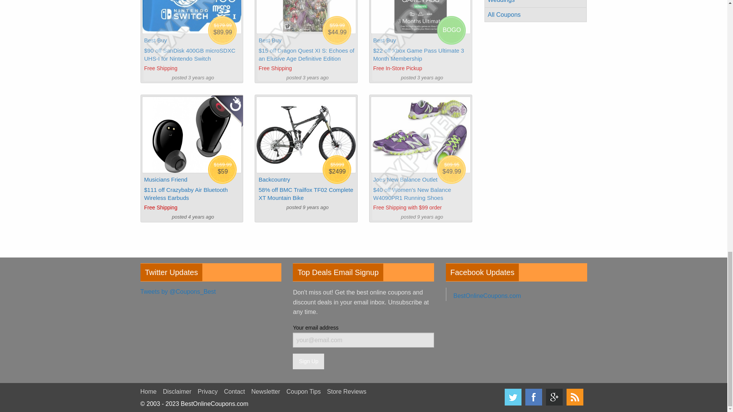  Describe the element at coordinates (156, 40) in the screenshot. I see `Best Buy Coupons` at that location.